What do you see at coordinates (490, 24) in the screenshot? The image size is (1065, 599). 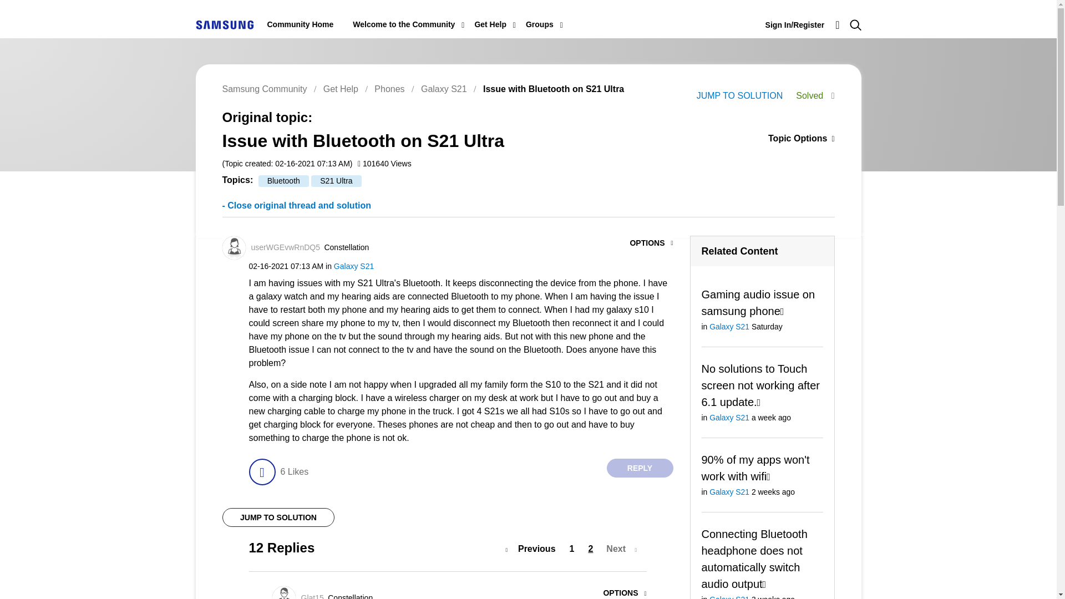 I see `Get Help` at bounding box center [490, 24].